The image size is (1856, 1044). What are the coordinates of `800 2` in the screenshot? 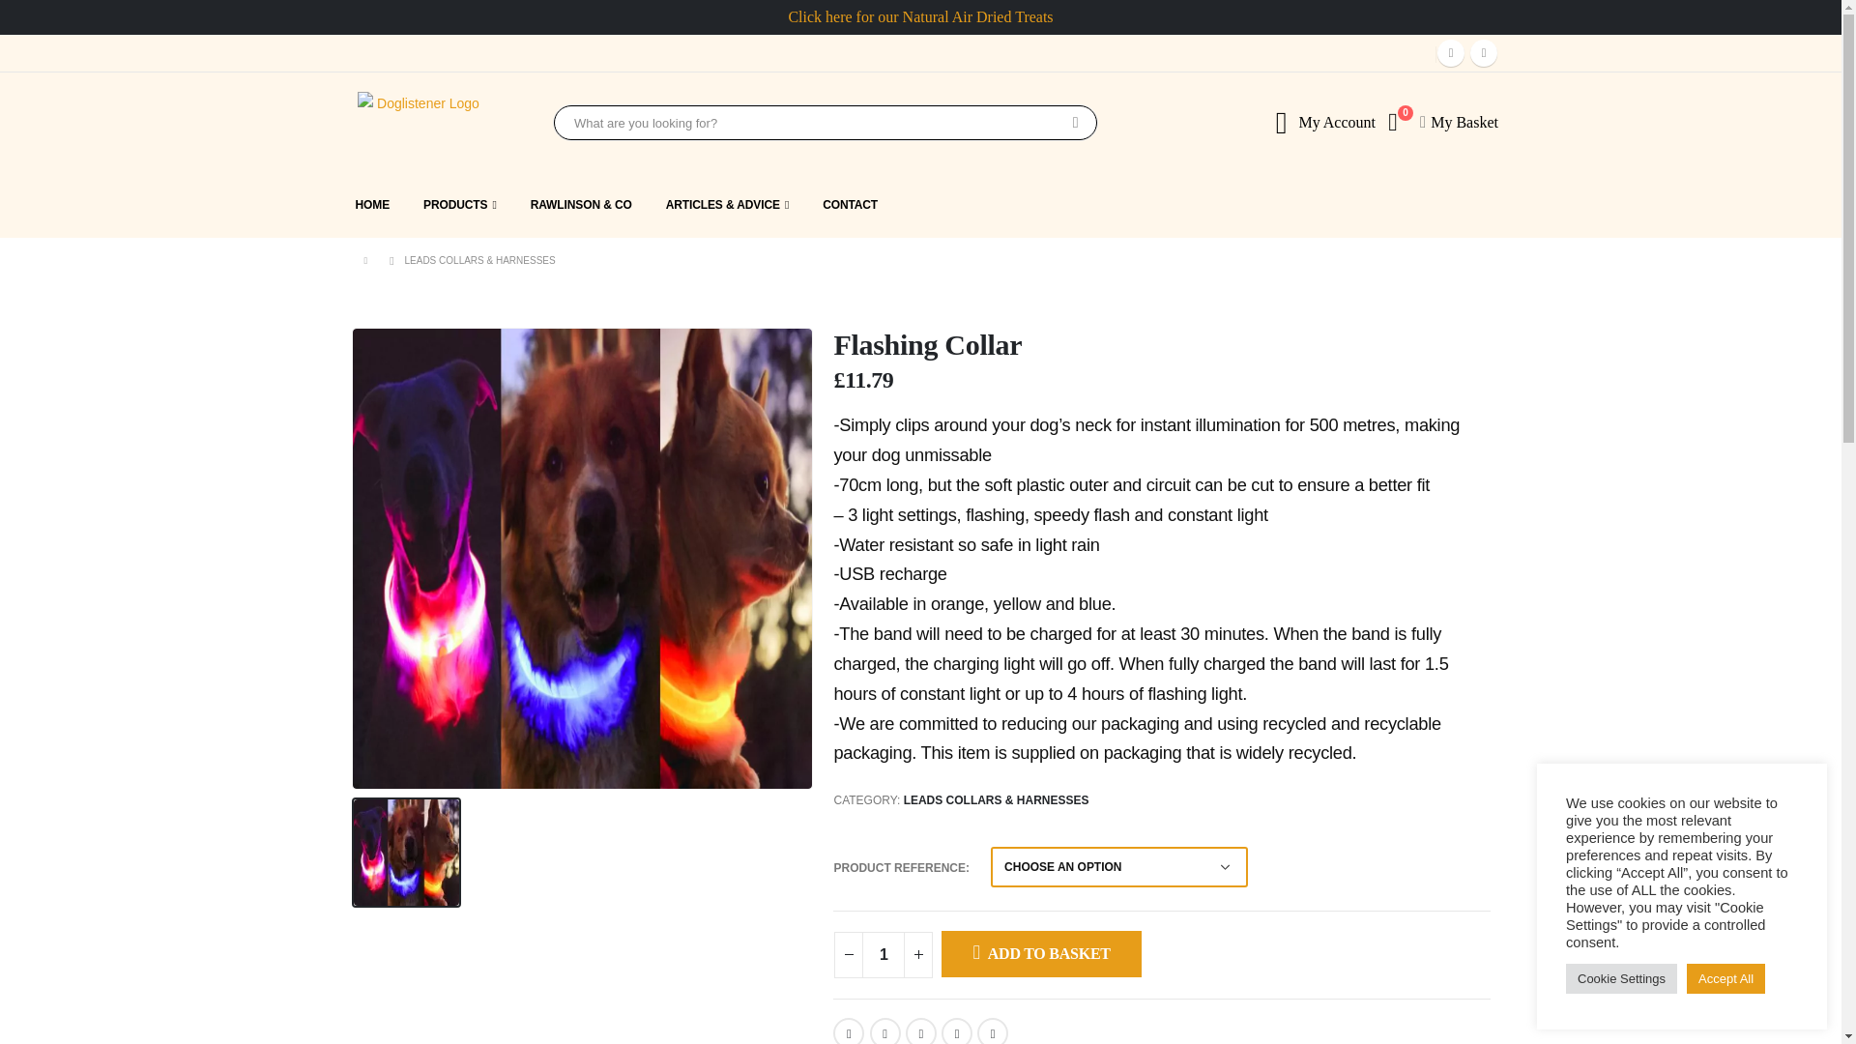 It's located at (582, 559).